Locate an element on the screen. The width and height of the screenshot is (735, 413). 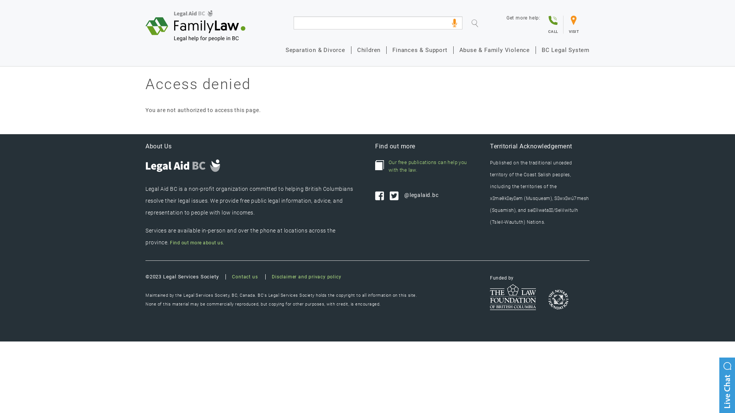
Find out more about us. is located at coordinates (197, 243).